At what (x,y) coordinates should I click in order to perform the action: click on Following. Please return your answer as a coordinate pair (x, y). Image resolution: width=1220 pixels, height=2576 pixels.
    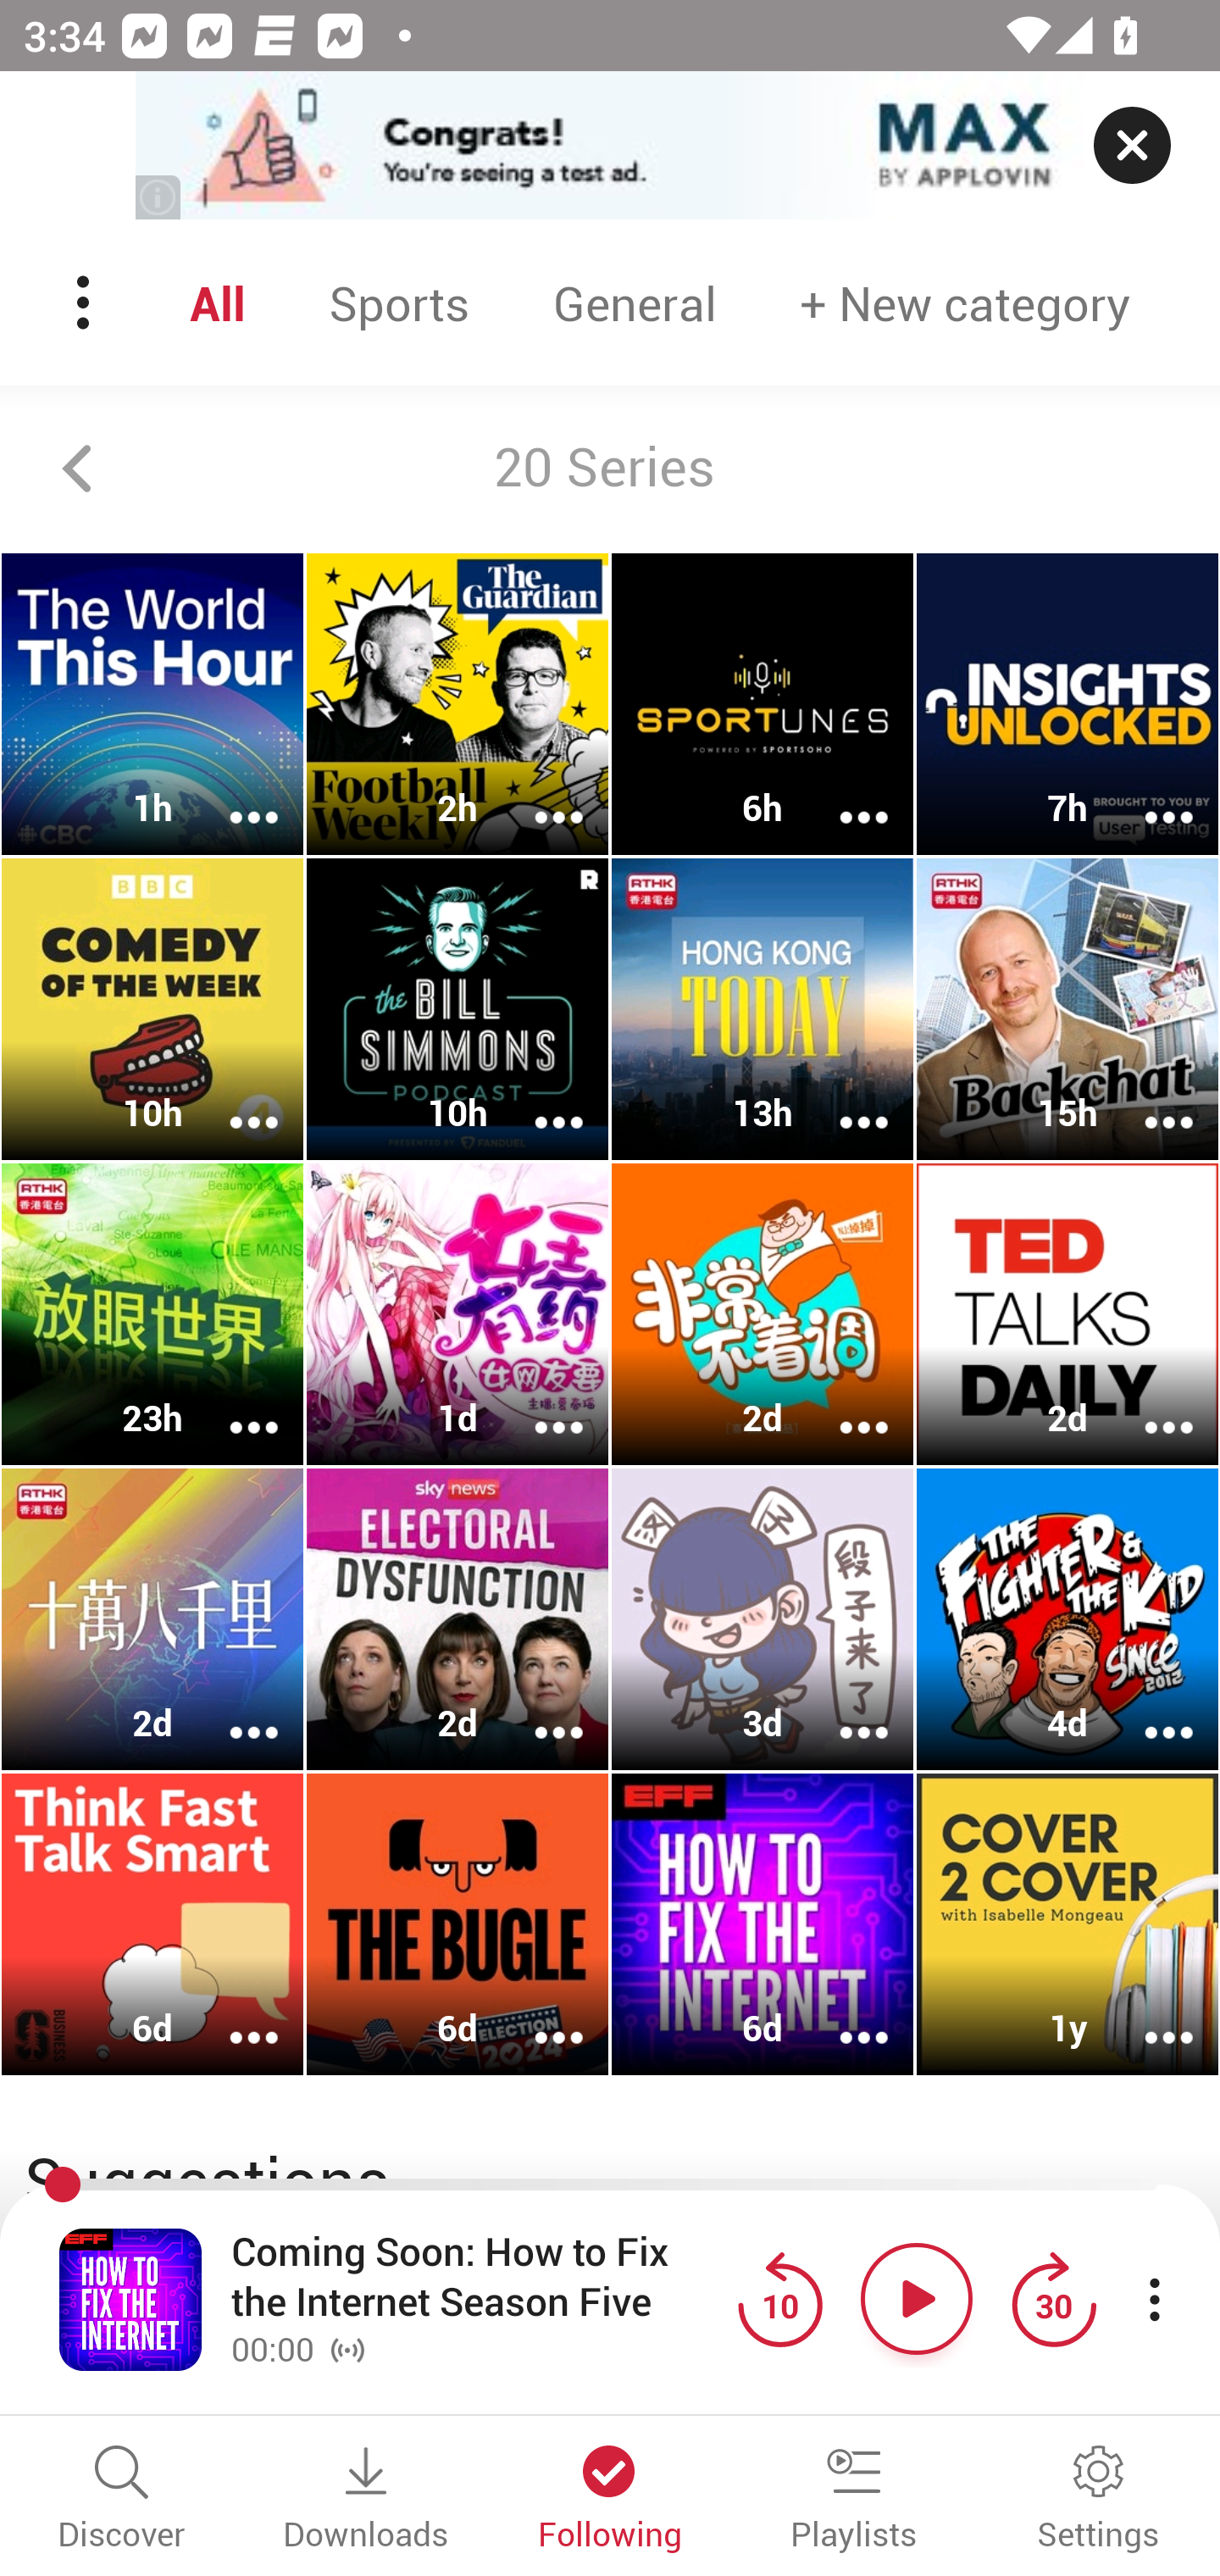
    Looking at the image, I should click on (610, 2500).